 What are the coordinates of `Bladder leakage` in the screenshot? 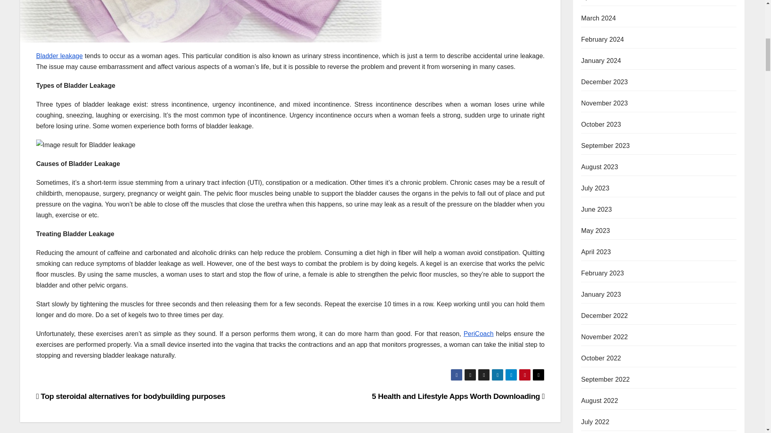 It's located at (59, 55).